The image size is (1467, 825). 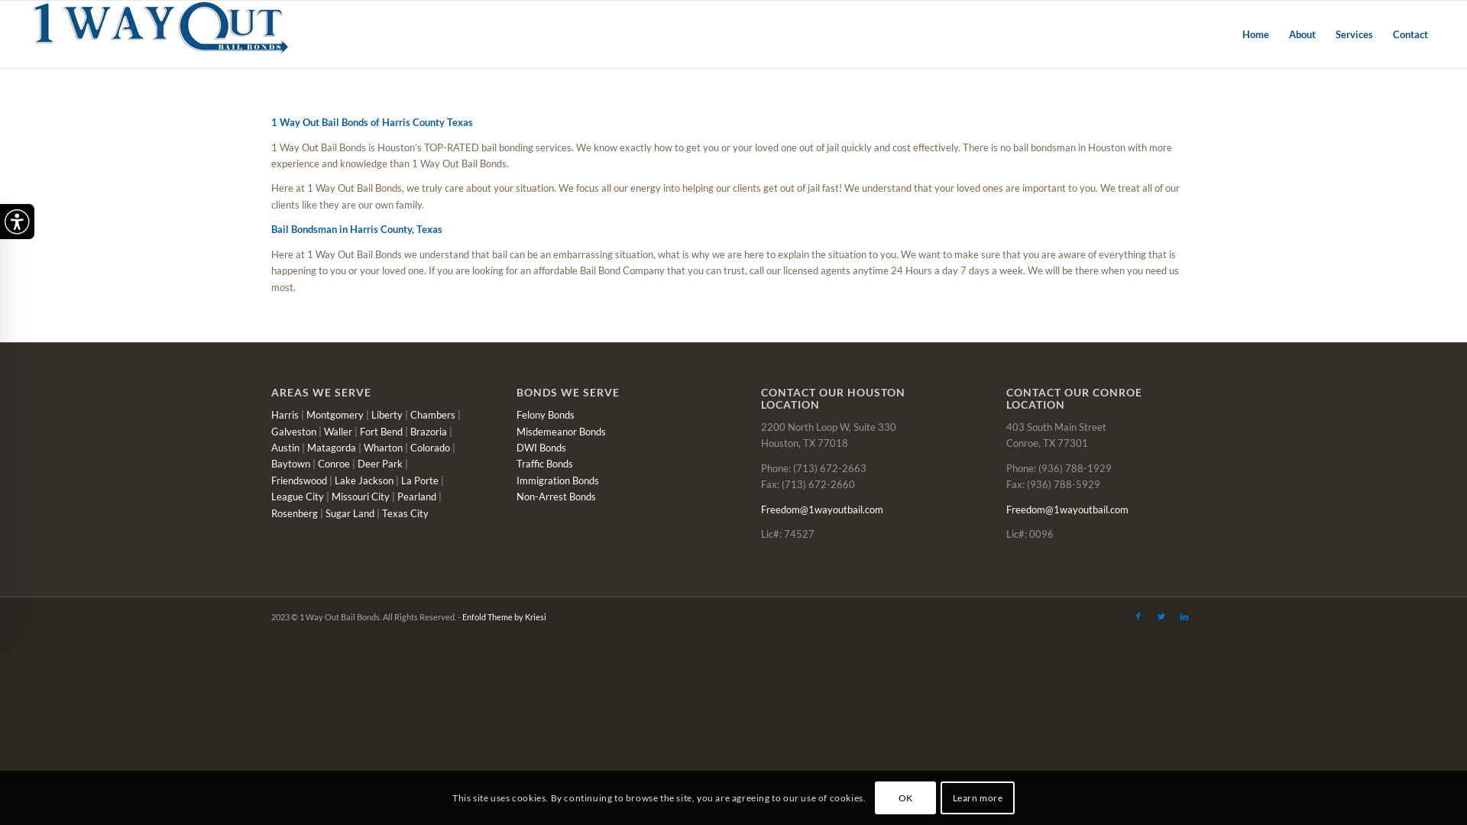 I want to click on Freedom@1wayoutbail.com, so click(x=1067, y=510).